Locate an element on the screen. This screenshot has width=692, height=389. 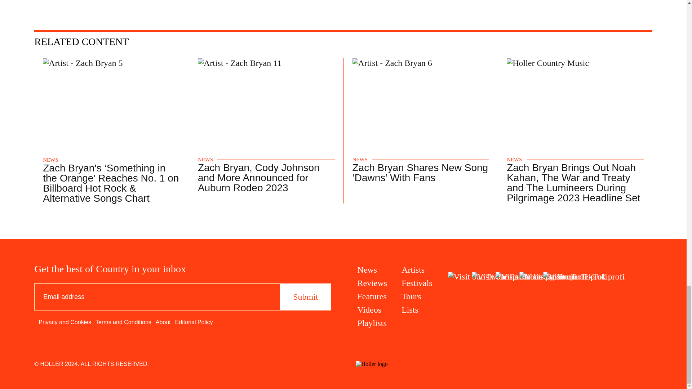
Terms and Conditions is located at coordinates (123, 322).